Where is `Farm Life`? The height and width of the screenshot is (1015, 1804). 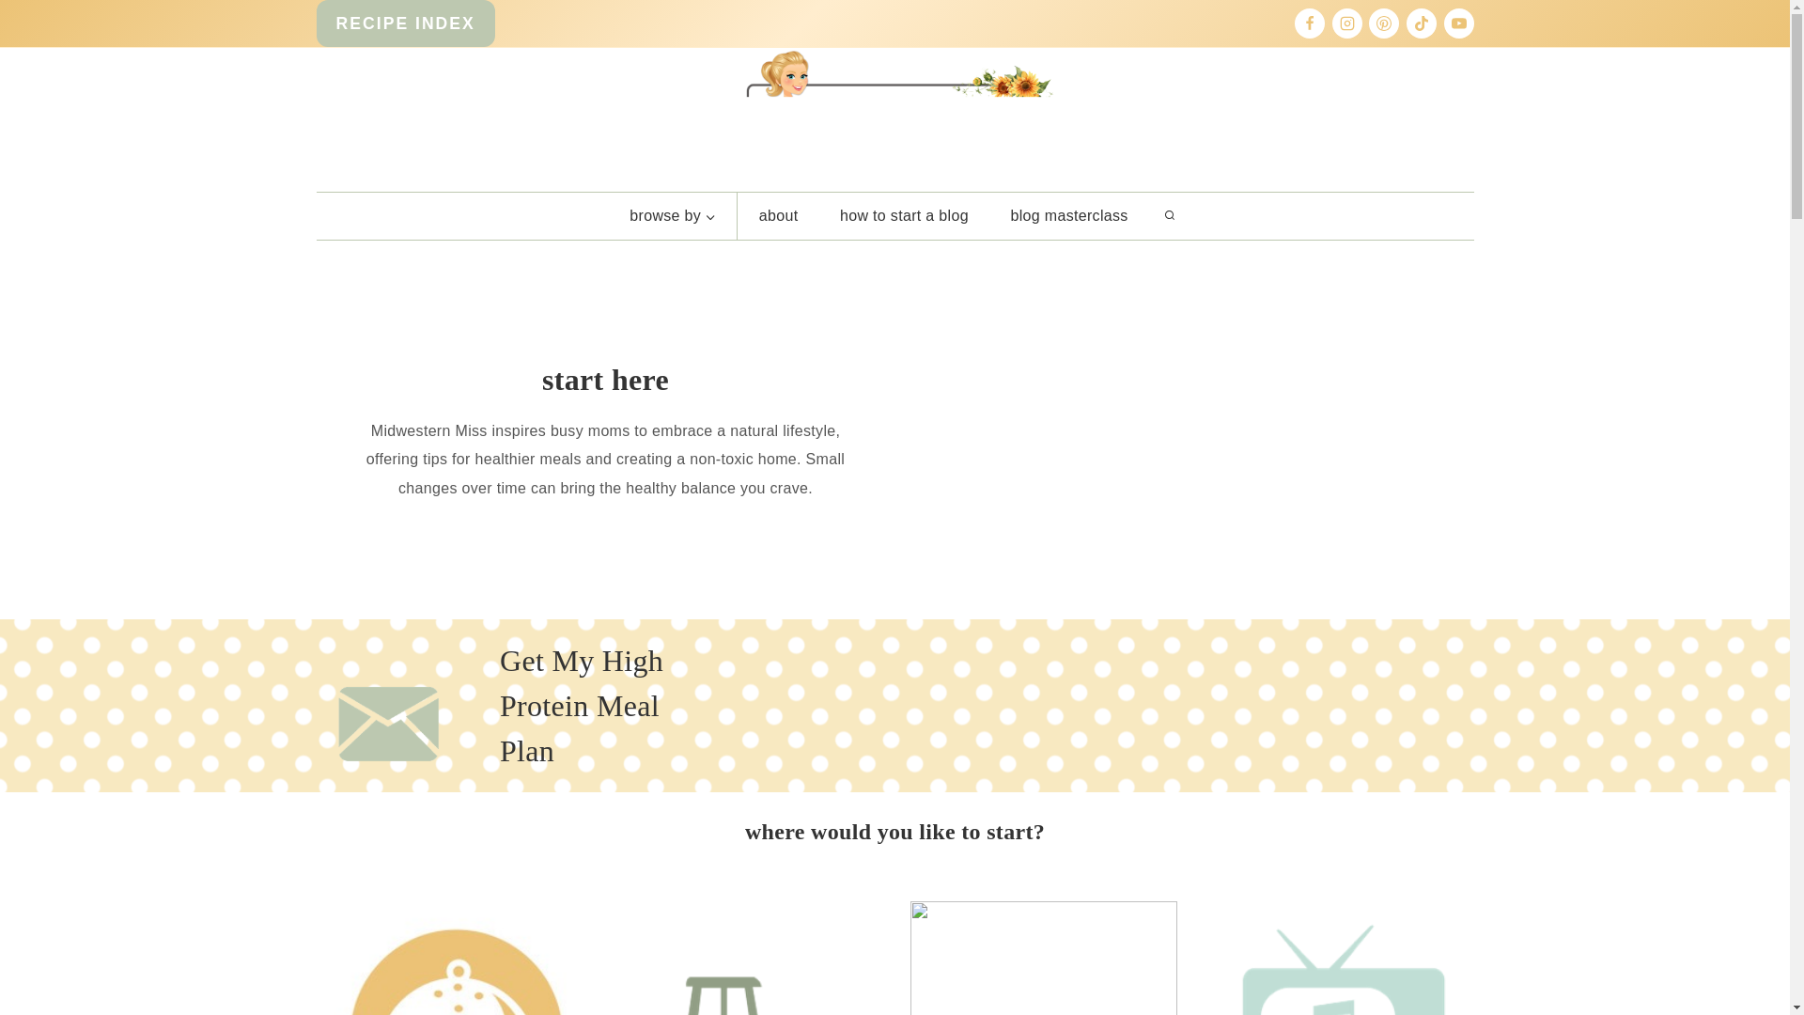 Farm Life is located at coordinates (746, 959).